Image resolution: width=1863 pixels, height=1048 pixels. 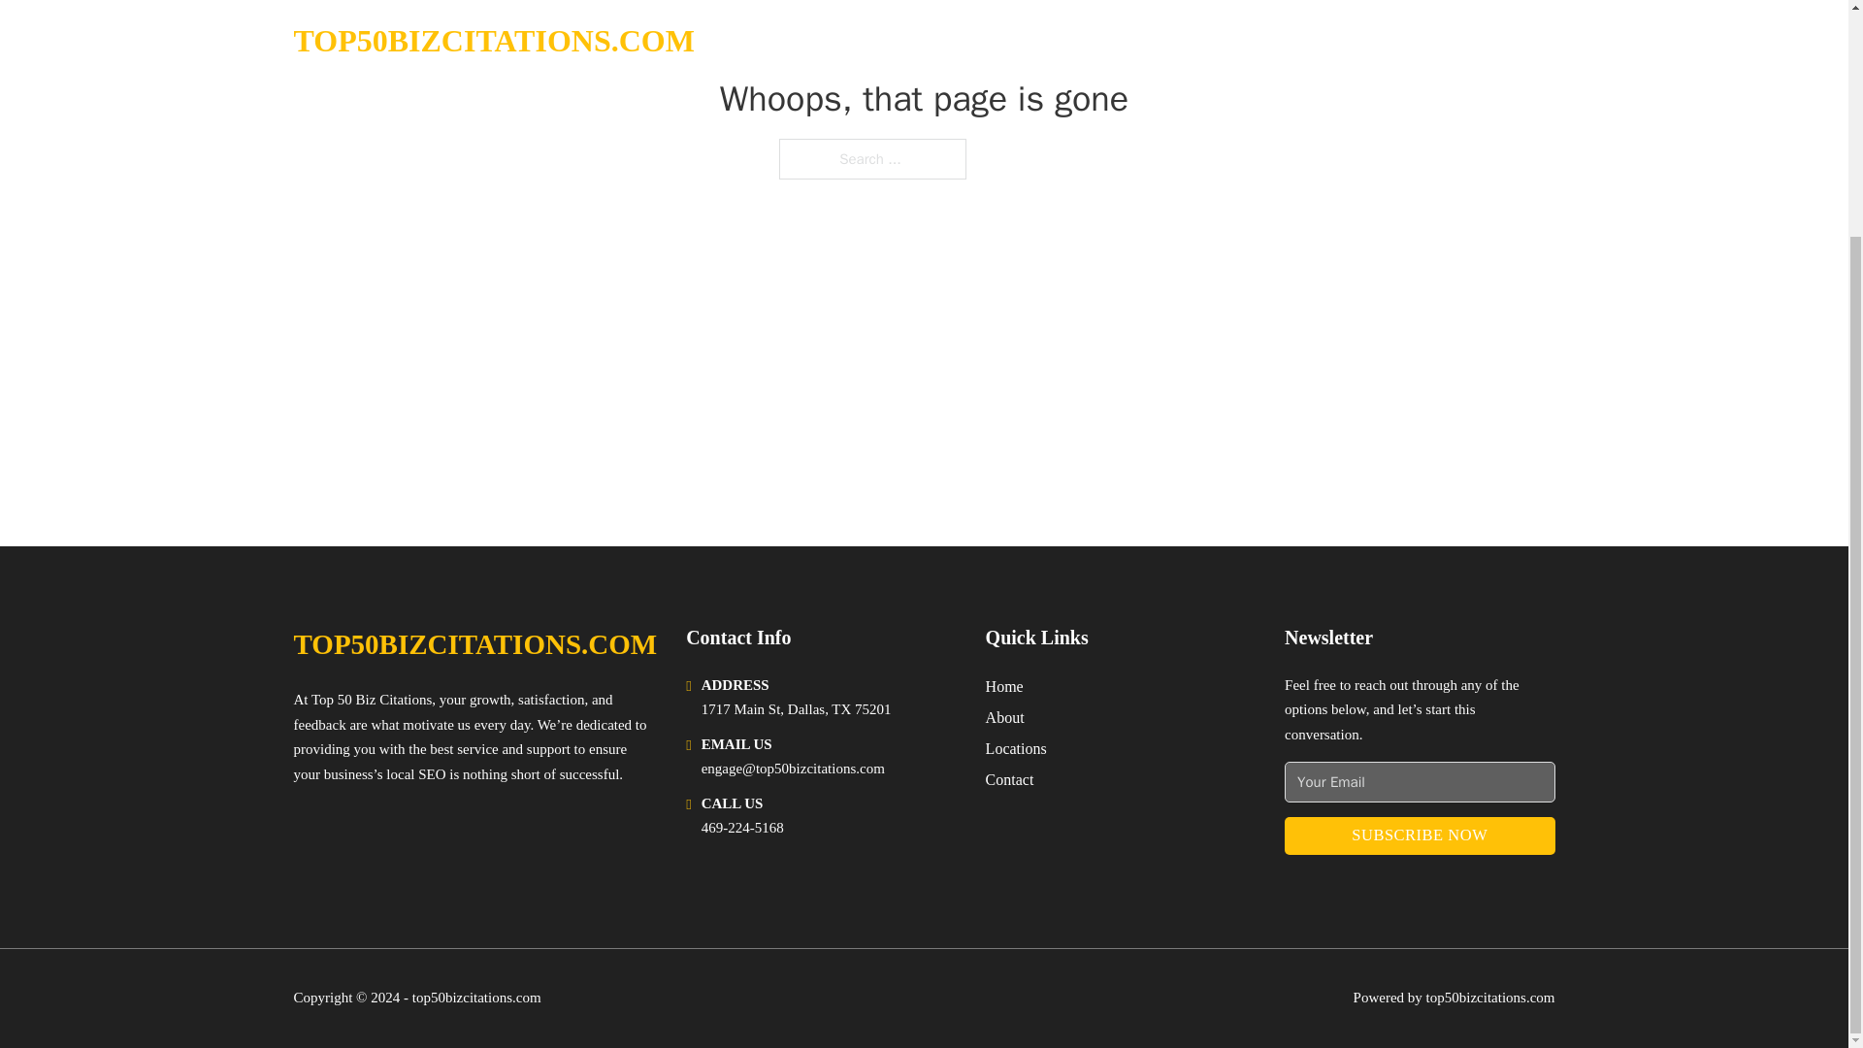 What do you see at coordinates (474, 644) in the screenshot?
I see `TOP50BIZCITATIONS.COM` at bounding box center [474, 644].